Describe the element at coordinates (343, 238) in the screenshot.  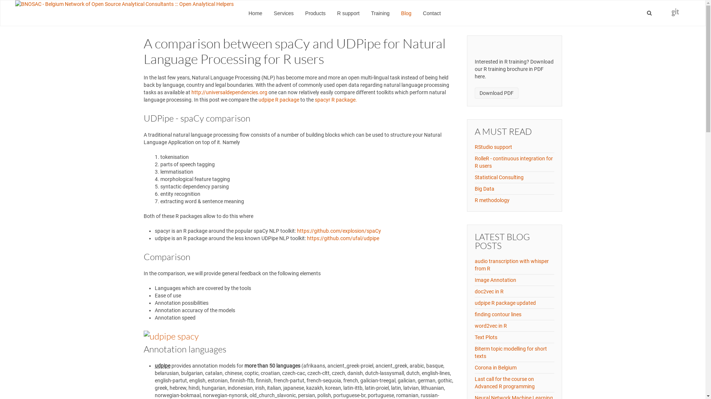
I see `https://github.com/ufal/udpipe` at that location.